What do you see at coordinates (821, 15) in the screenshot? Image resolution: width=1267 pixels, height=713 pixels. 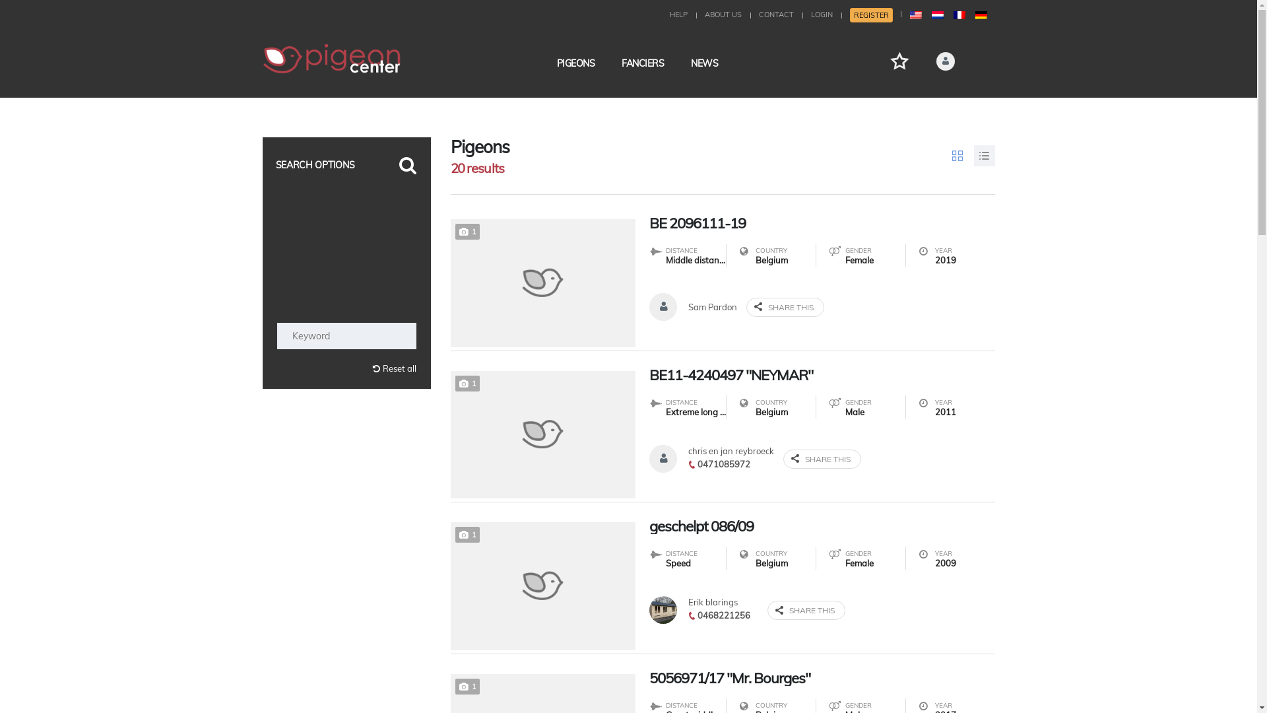 I see `LOGIN` at bounding box center [821, 15].